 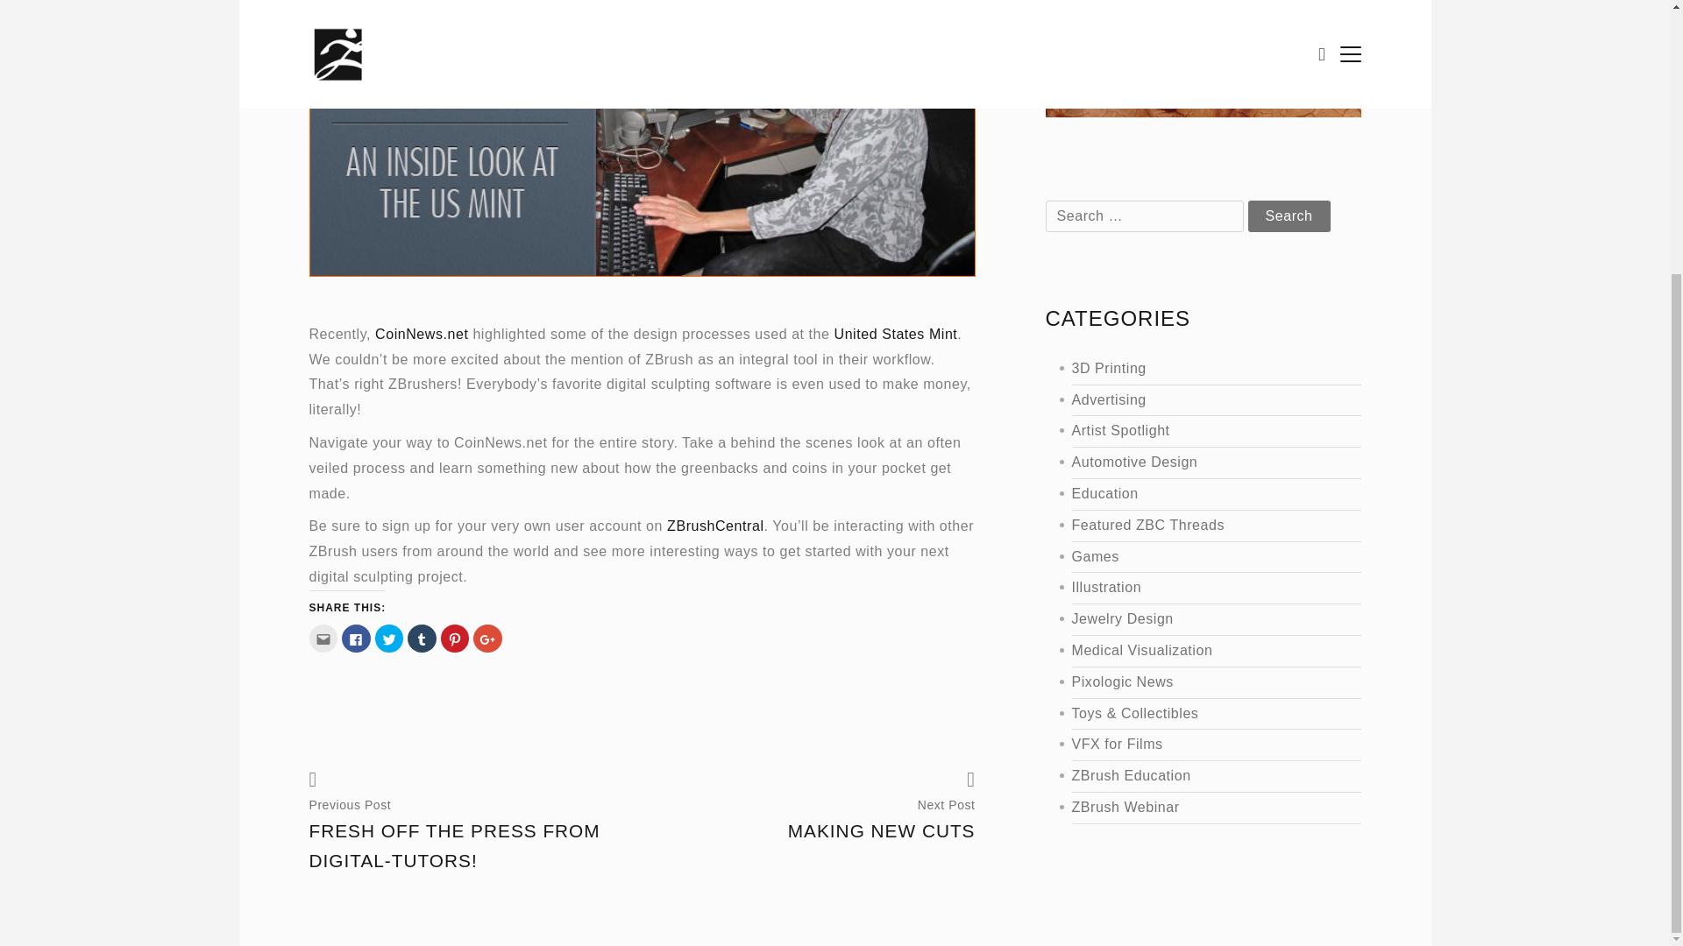 What do you see at coordinates (1196, 494) in the screenshot?
I see `CoinNews.net` at bounding box center [1196, 494].